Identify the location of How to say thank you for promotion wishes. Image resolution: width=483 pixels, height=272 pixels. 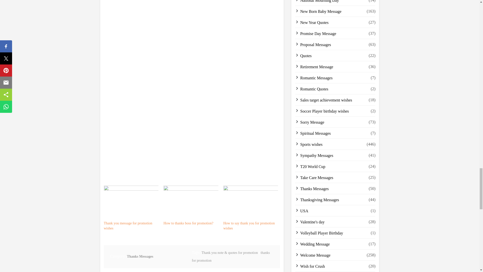
(251, 226).